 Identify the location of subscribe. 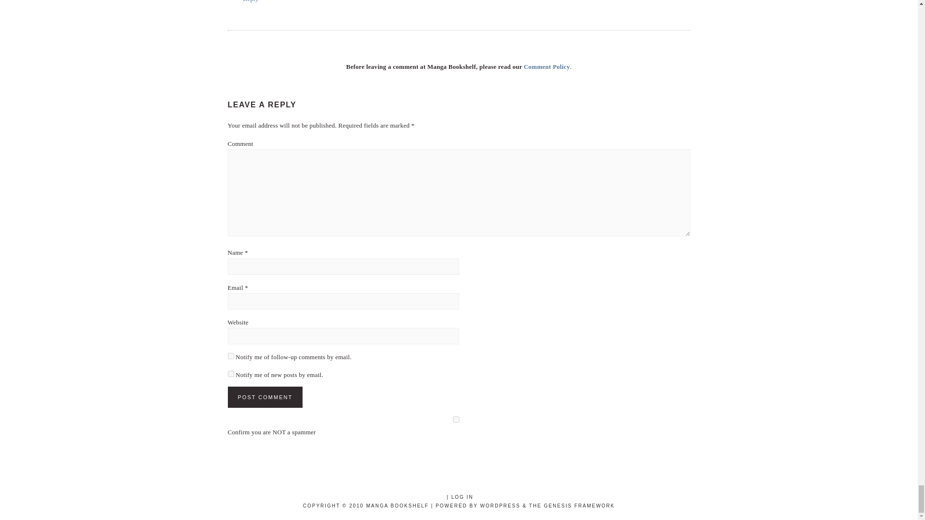
(230, 356).